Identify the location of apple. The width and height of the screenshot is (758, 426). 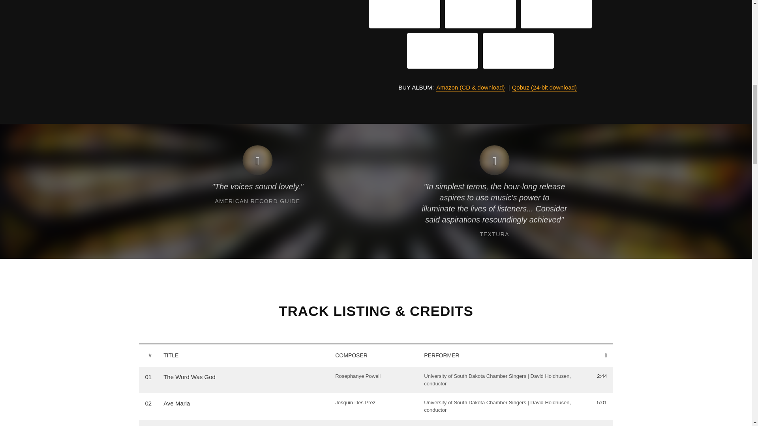
(404, 13).